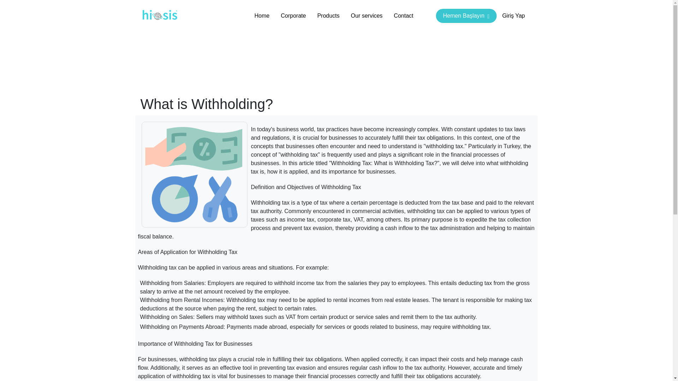 This screenshot has height=381, width=678. What do you see at coordinates (328, 16) in the screenshot?
I see `Products` at bounding box center [328, 16].